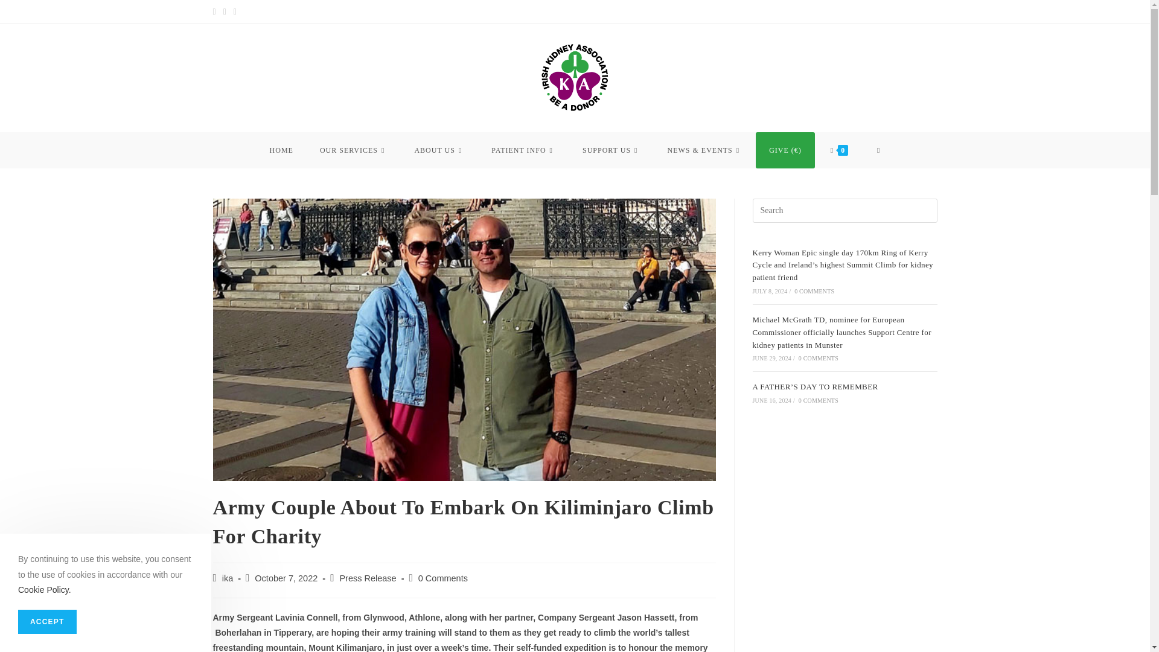  Describe the element at coordinates (910, 11) in the screenshot. I see `WORK WITH US` at that location.